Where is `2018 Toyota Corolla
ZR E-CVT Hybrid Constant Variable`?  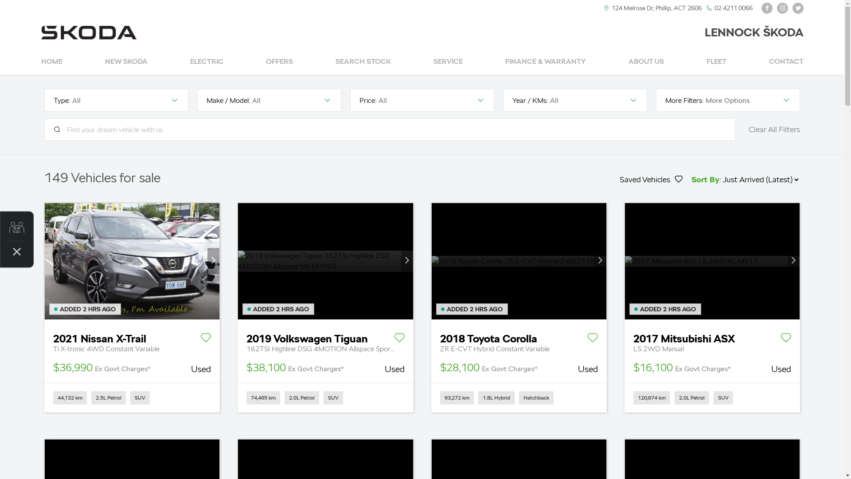 2018 Toyota Corolla
ZR E-CVT Hybrid Constant Variable is located at coordinates (519, 337).